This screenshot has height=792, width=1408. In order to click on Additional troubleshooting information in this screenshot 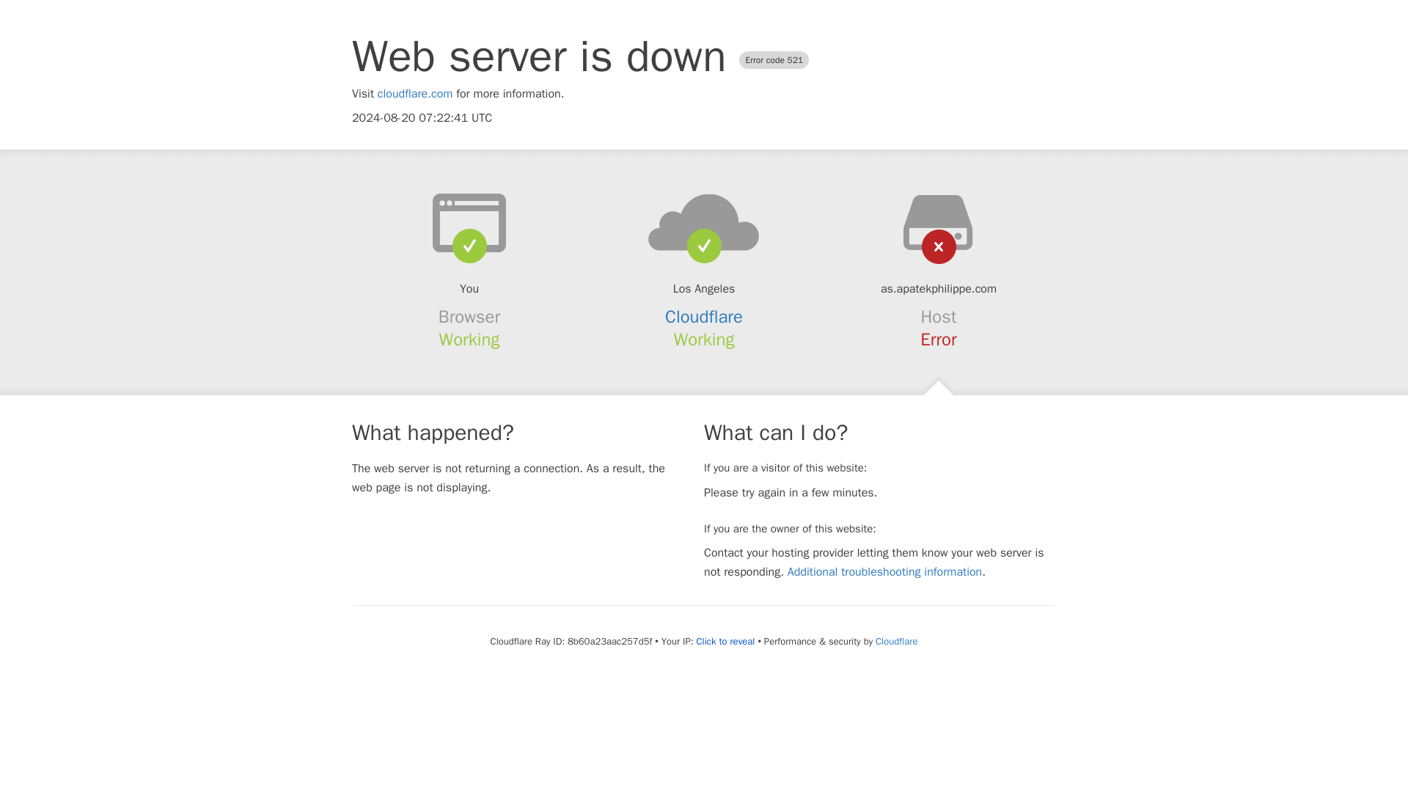, I will do `click(884, 572)`.